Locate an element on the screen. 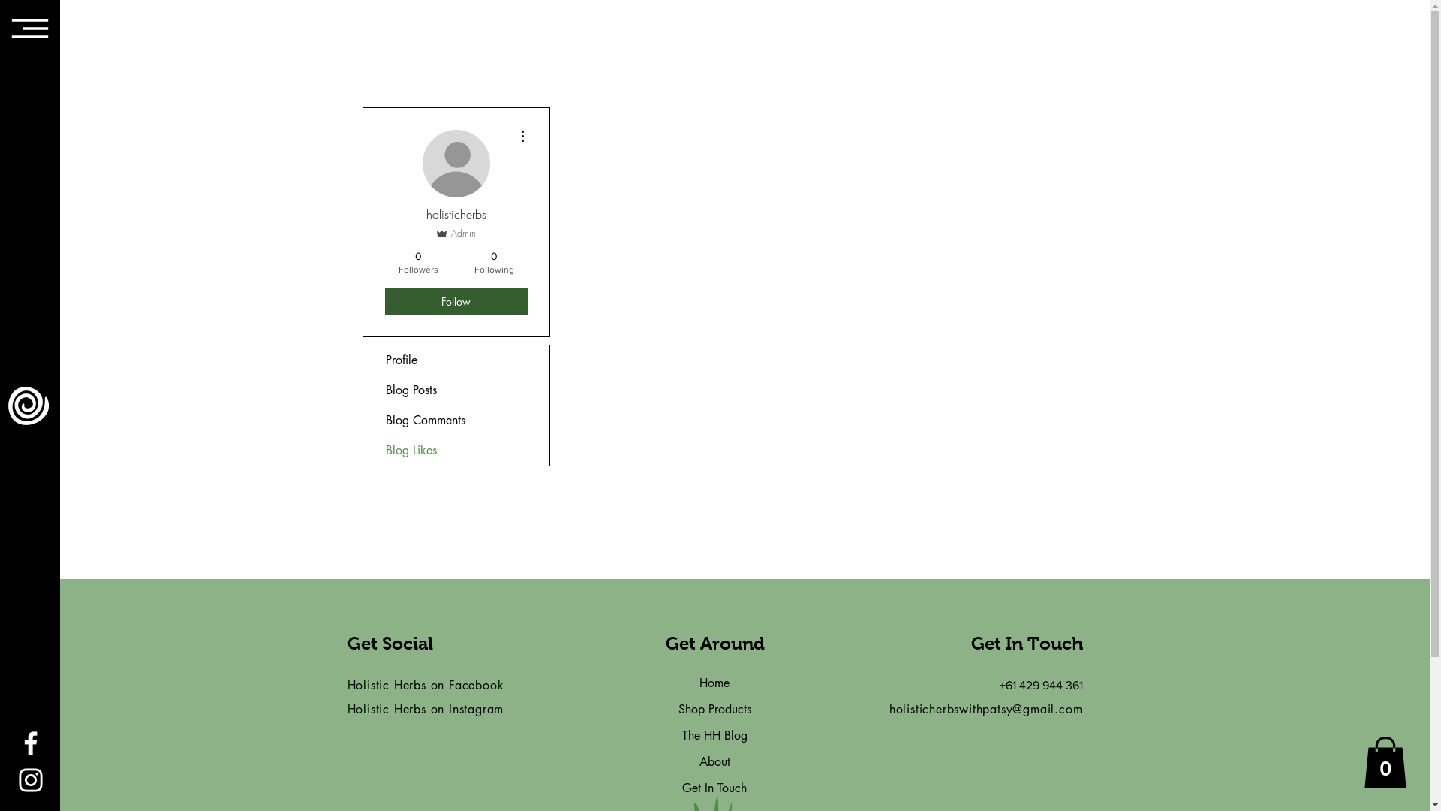 This screenshot has width=1441, height=811. Follow is located at coordinates (456, 301).